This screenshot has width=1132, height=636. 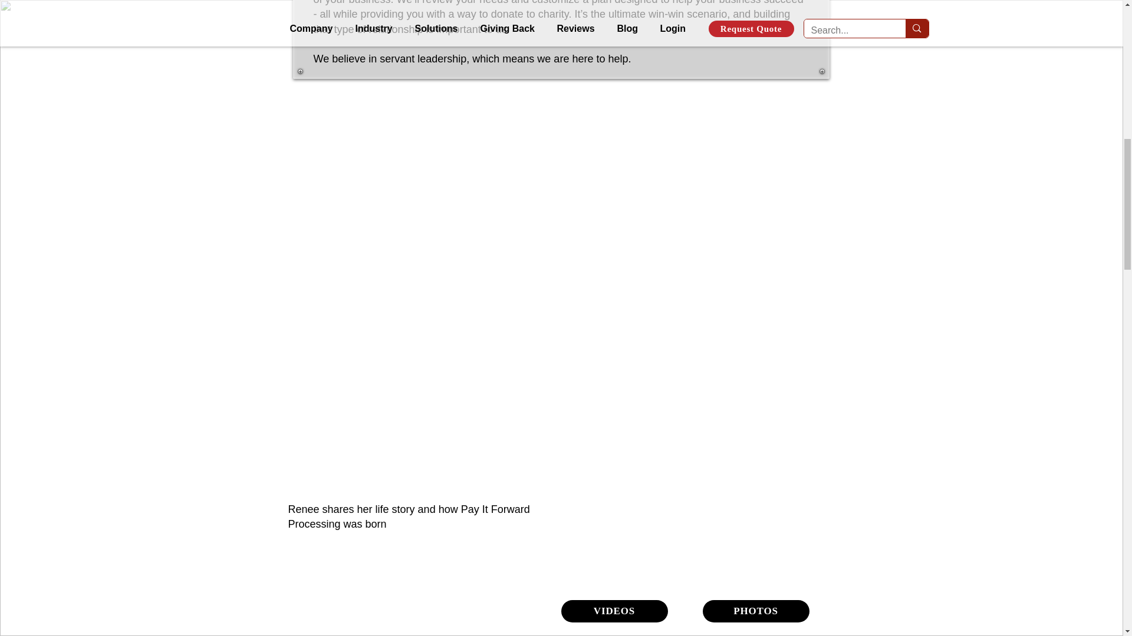 What do you see at coordinates (614, 611) in the screenshot?
I see `VIDEOS` at bounding box center [614, 611].